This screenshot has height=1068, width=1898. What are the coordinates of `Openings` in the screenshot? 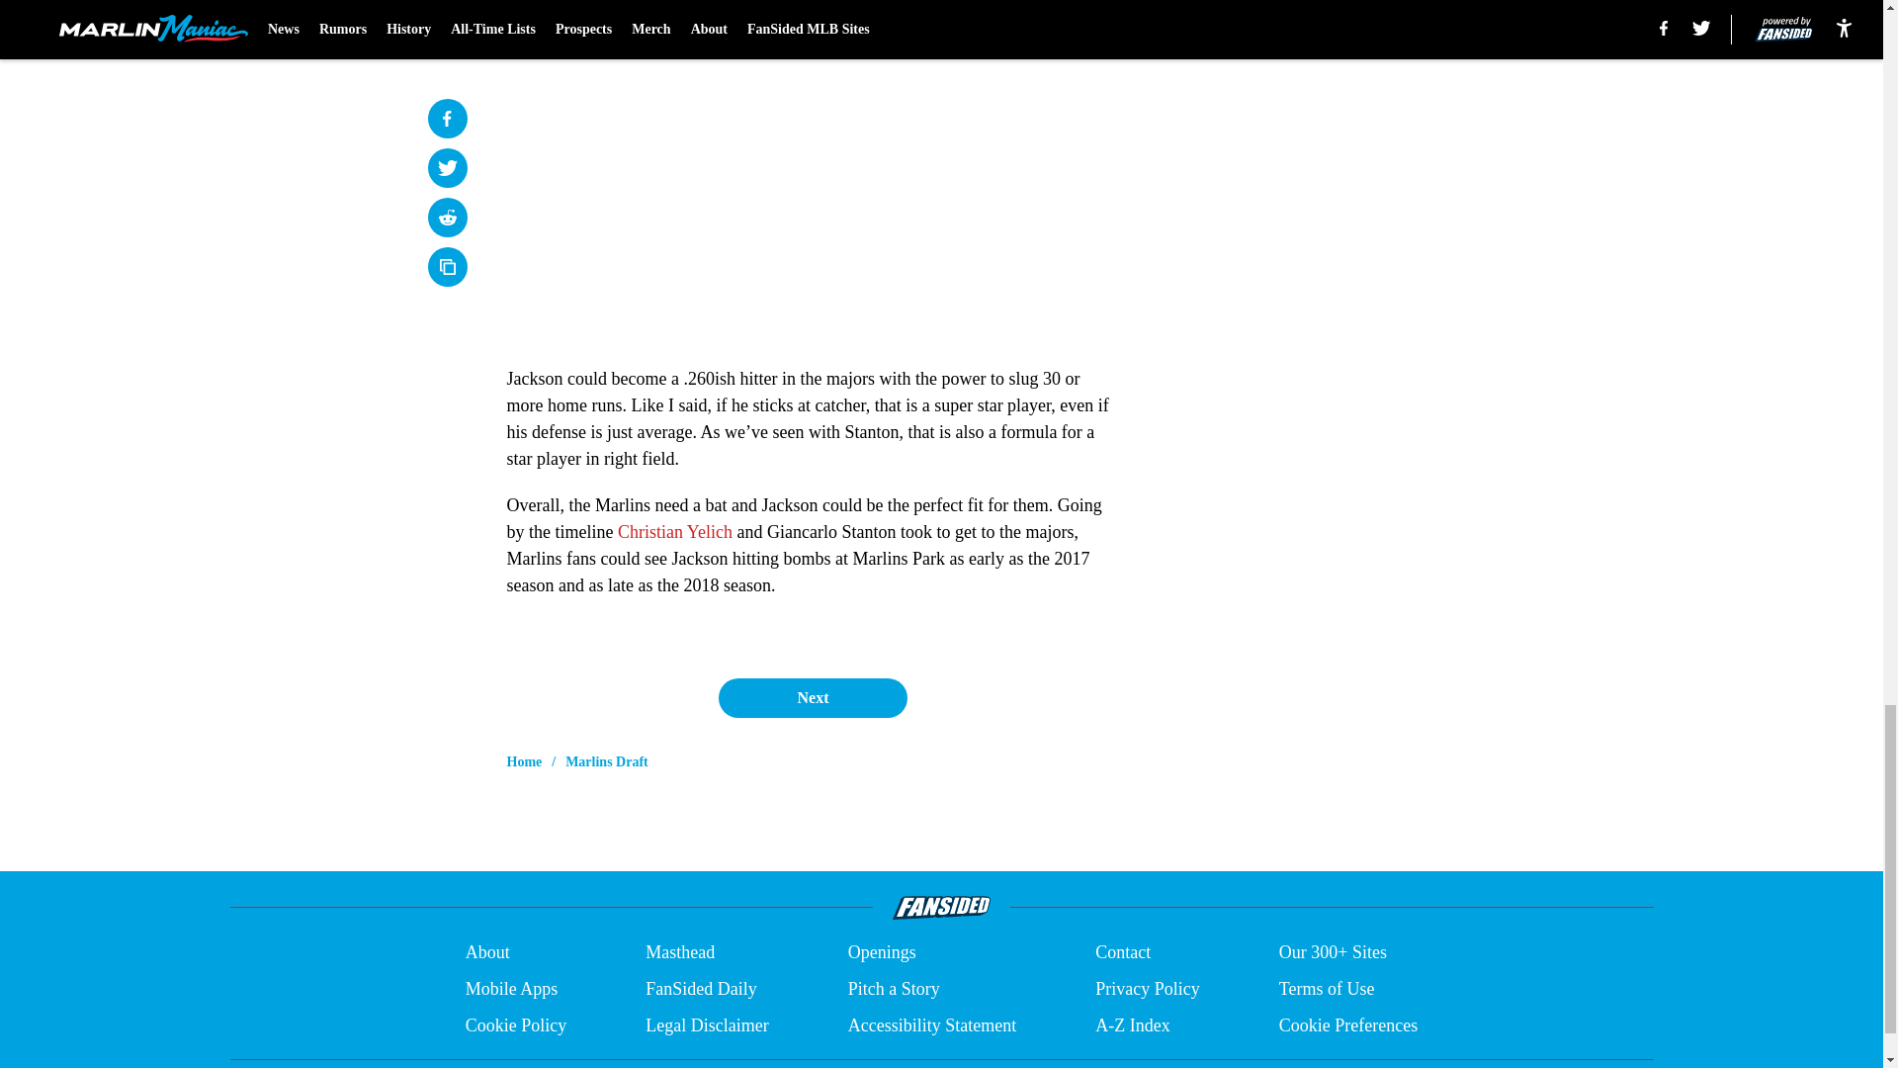 It's located at (882, 953).